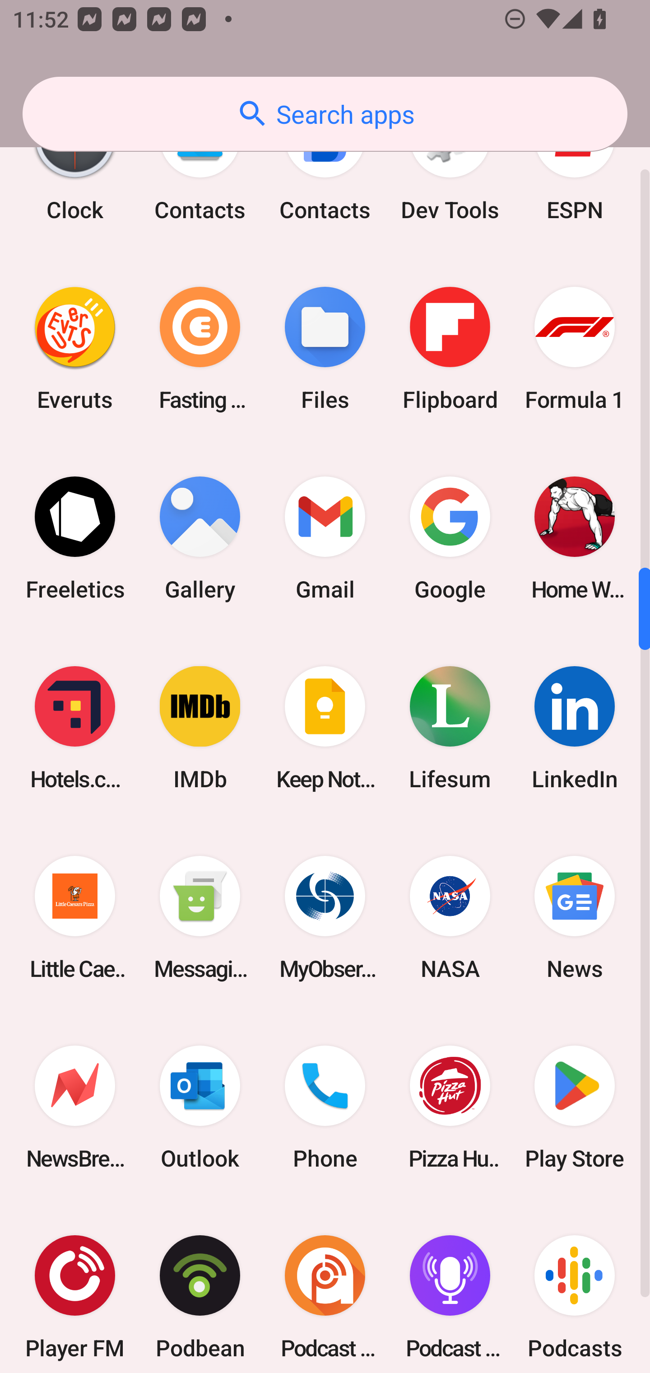 The image size is (650, 1373). I want to click on Formula 1, so click(575, 349).